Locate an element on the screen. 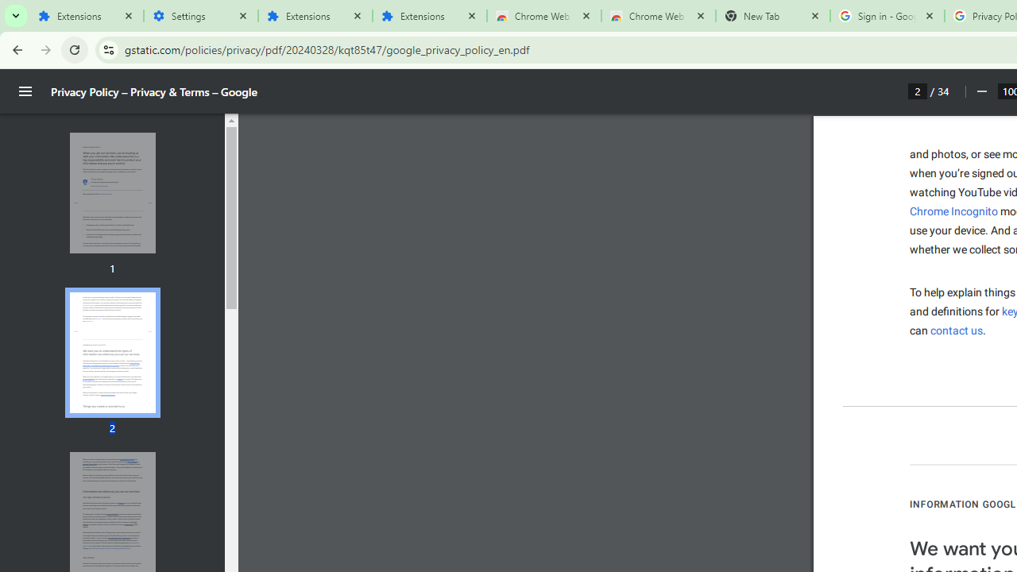 This screenshot has width=1017, height=572. Thumbnail for page 1 is located at coordinates (112, 194).